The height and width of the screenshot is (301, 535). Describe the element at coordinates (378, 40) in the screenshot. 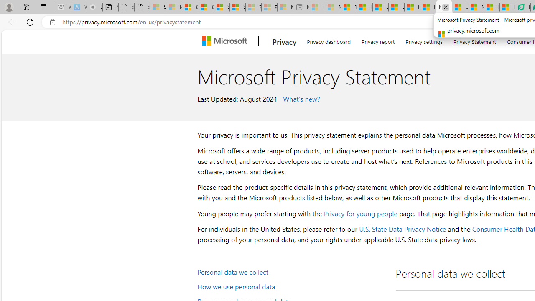

I see `Privacy report` at that location.